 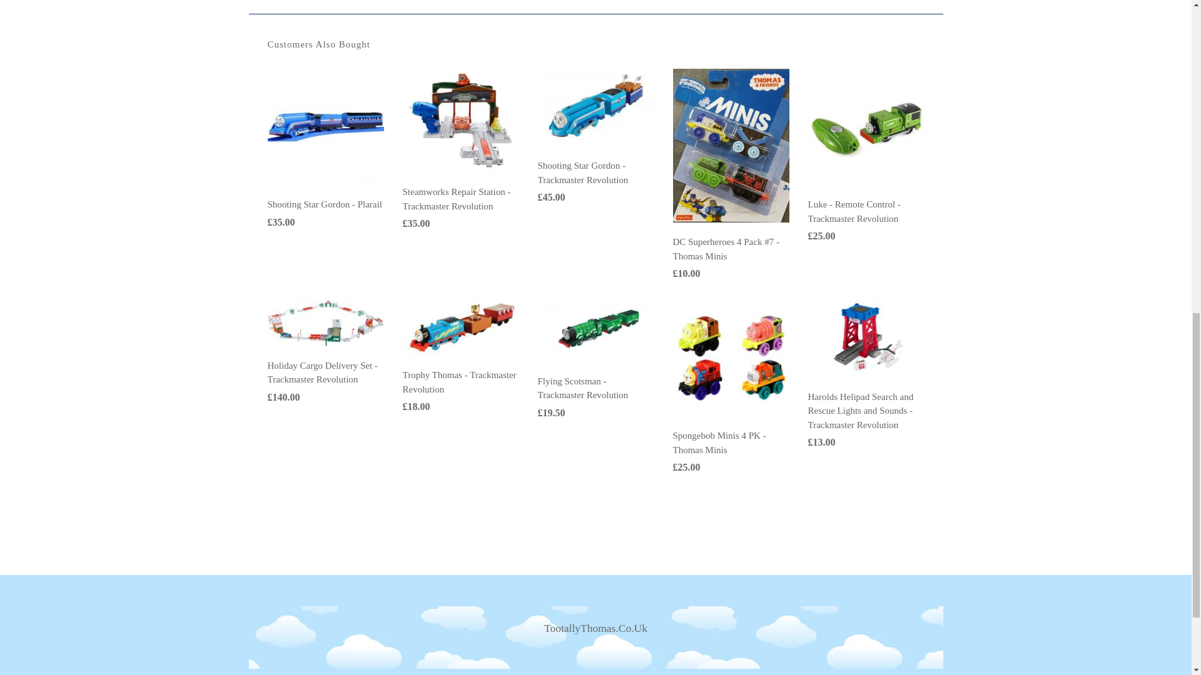 What do you see at coordinates (326, 126) in the screenshot?
I see `Shooting Star Gordon - Plarail` at bounding box center [326, 126].